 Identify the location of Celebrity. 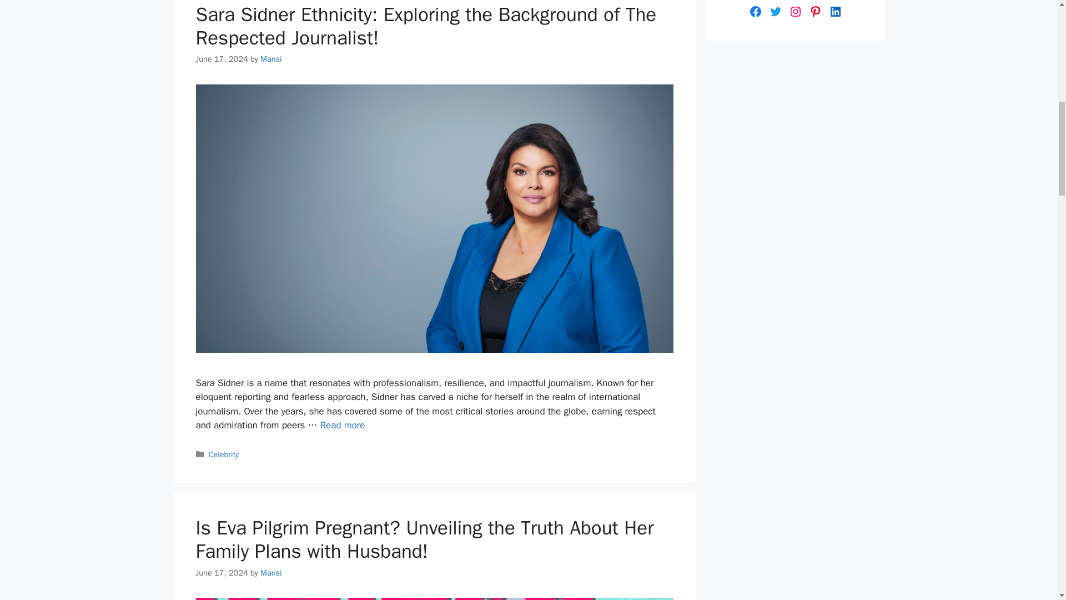
(224, 454).